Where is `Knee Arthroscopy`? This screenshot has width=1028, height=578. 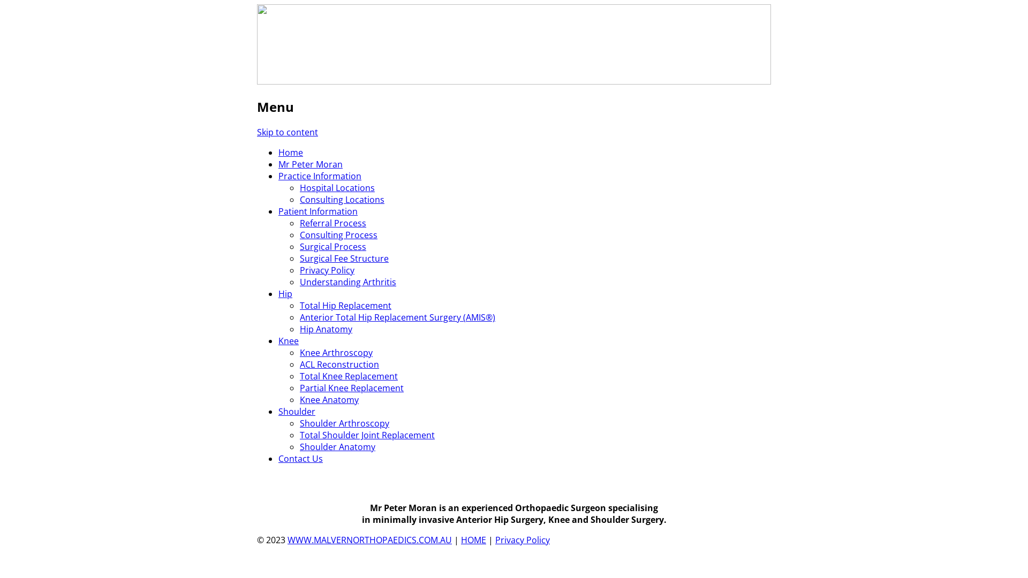
Knee Arthroscopy is located at coordinates (336, 353).